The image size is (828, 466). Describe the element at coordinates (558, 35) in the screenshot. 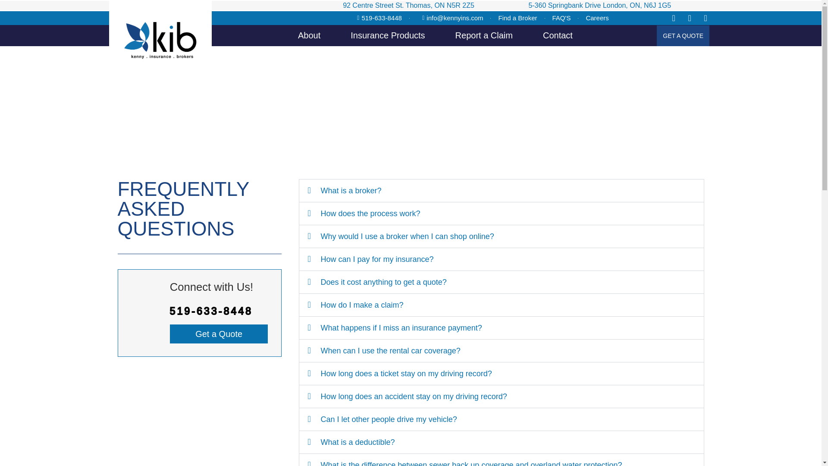

I see `Contact` at that location.